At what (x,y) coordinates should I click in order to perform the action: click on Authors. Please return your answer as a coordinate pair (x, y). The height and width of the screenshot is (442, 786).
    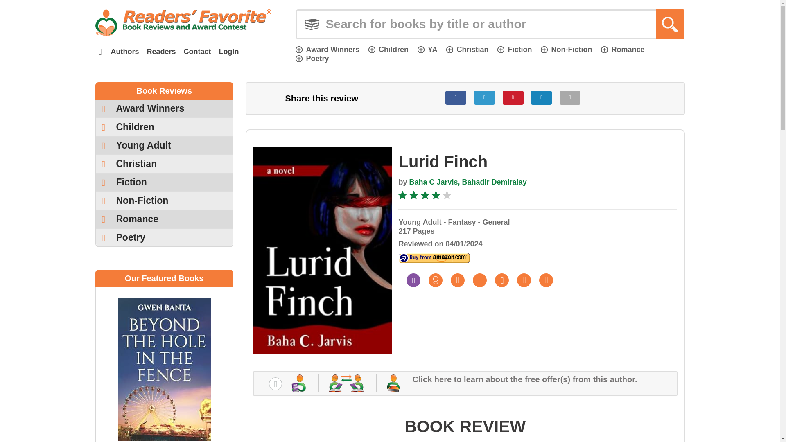
    Looking at the image, I should click on (124, 52).